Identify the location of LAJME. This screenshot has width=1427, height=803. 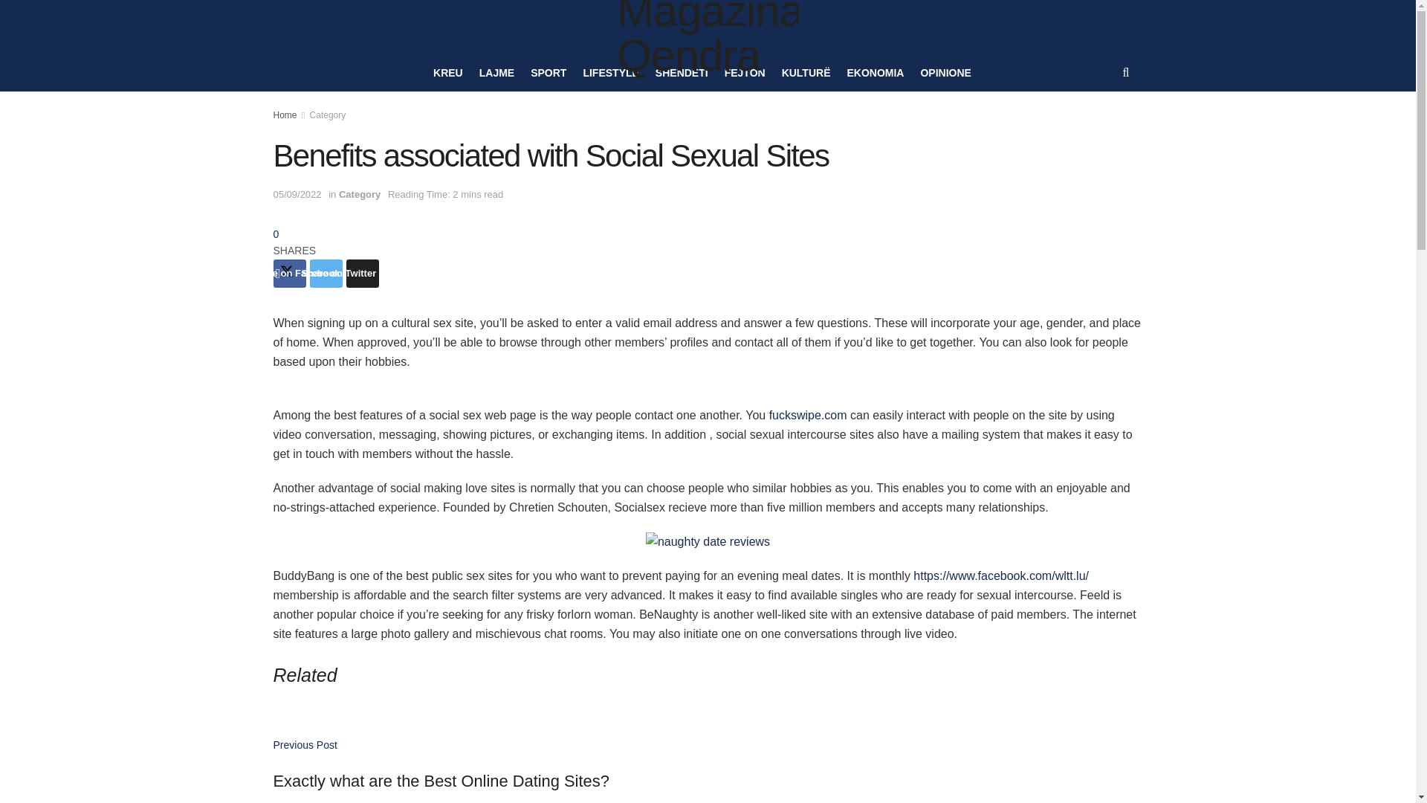
(496, 73).